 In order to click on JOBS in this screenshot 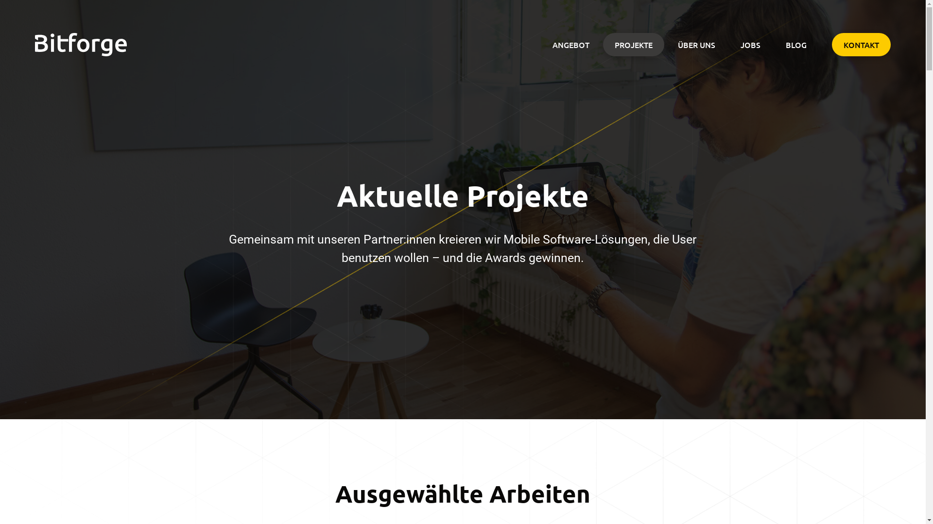, I will do `click(750, 45)`.